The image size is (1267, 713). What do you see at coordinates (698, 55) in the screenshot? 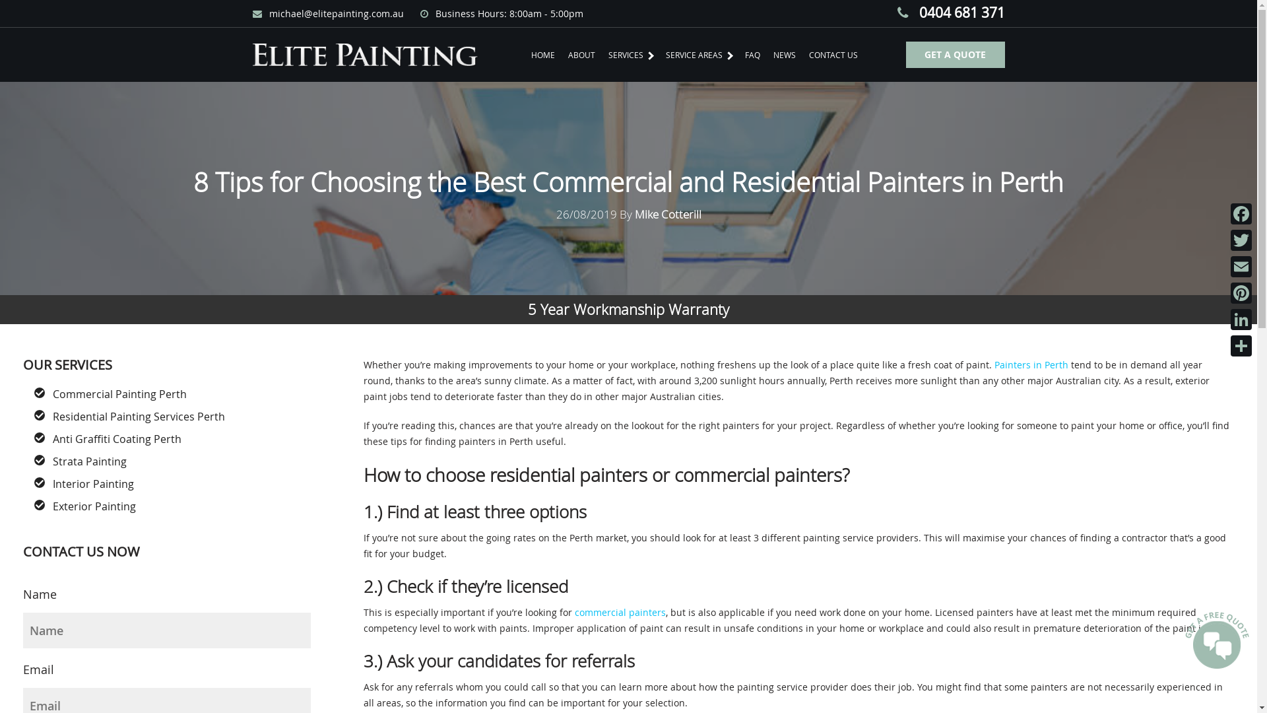
I see `SERVICE AREAS` at bounding box center [698, 55].